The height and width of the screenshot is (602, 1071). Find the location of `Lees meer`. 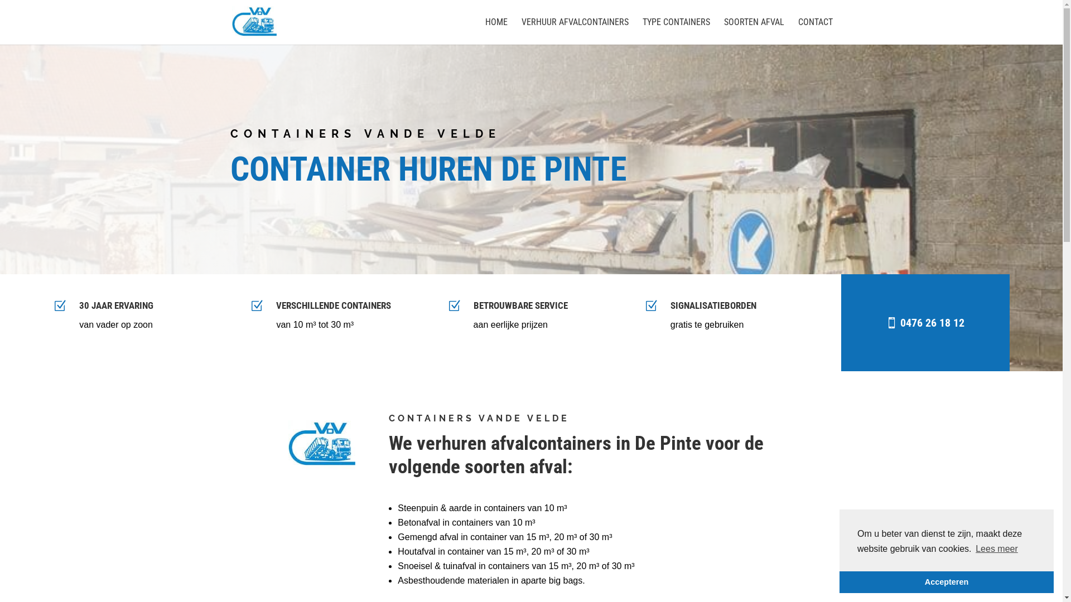

Lees meer is located at coordinates (997, 549).